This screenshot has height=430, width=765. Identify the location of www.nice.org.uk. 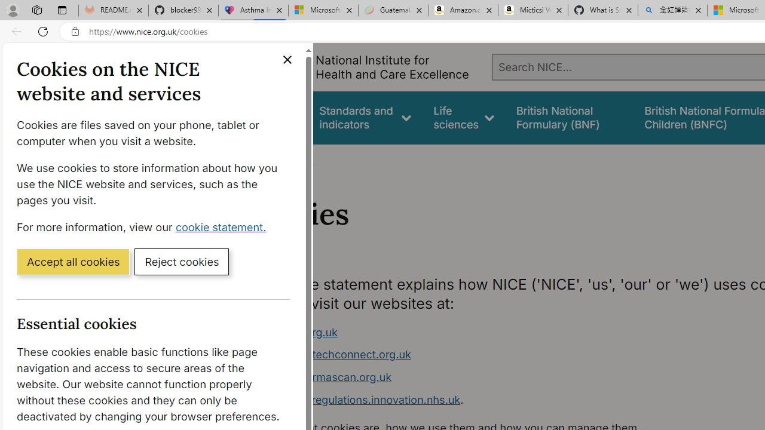
(476, 332).